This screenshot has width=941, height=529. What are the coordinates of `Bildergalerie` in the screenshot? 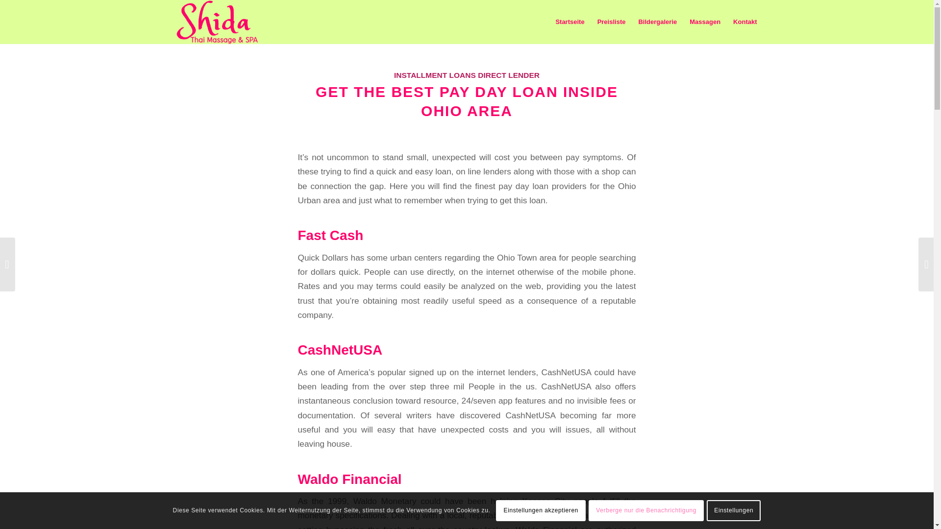 It's located at (657, 22).